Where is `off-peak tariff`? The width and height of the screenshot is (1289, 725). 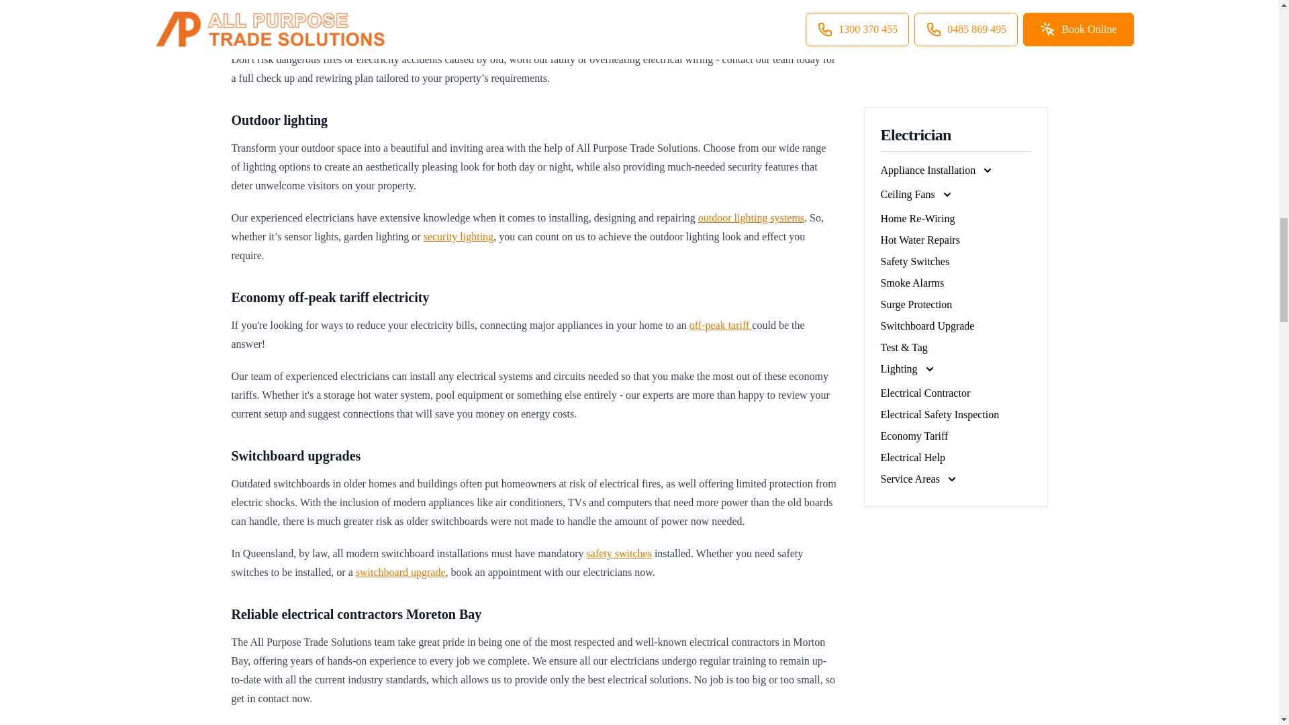 off-peak tariff is located at coordinates (721, 325).